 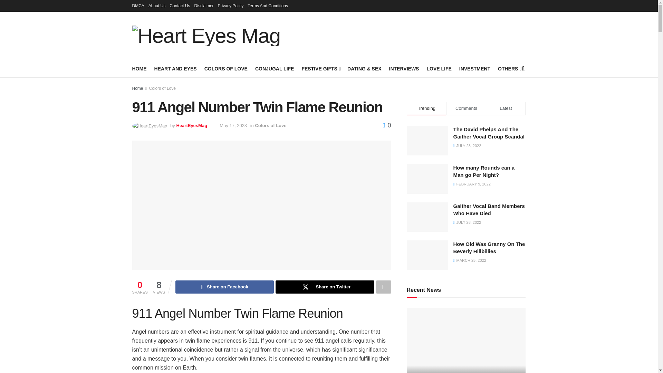 What do you see at coordinates (226, 68) in the screenshot?
I see `COLORS OF LOVE` at bounding box center [226, 68].